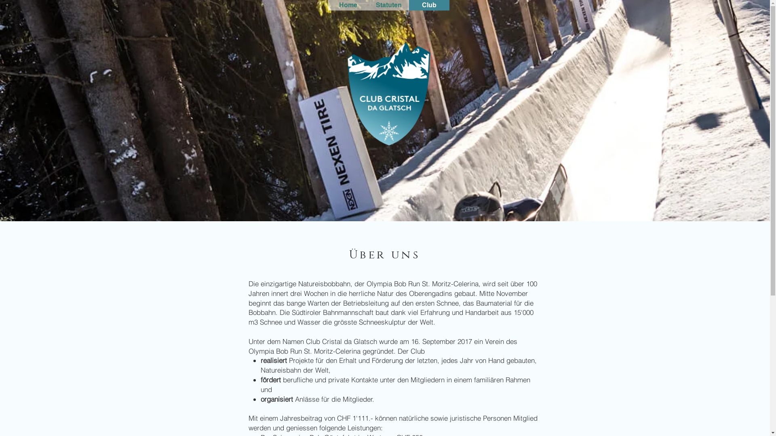  Describe the element at coordinates (389, 5) in the screenshot. I see `Statuten` at that location.